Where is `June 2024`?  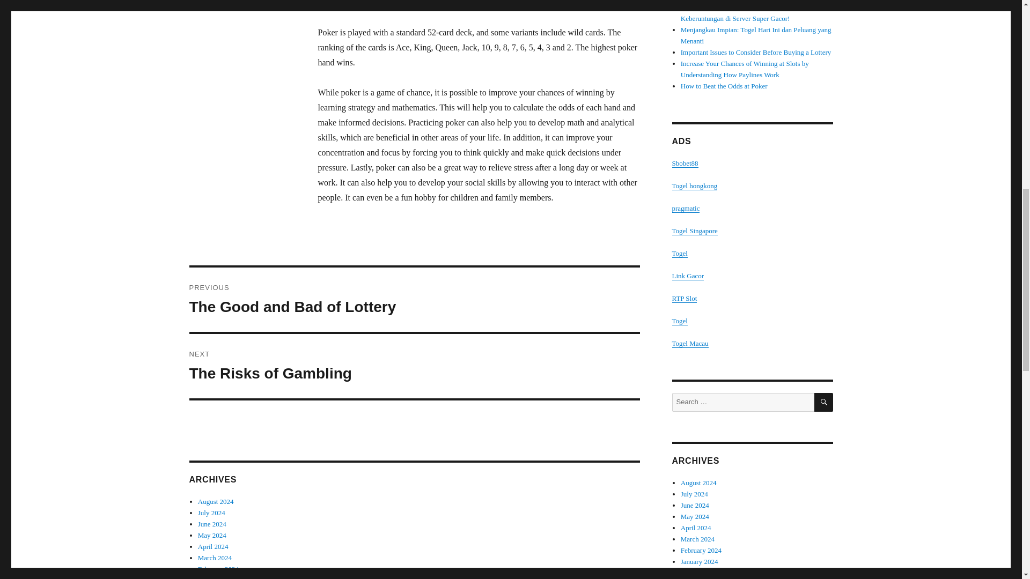
June 2024 is located at coordinates (212, 523).